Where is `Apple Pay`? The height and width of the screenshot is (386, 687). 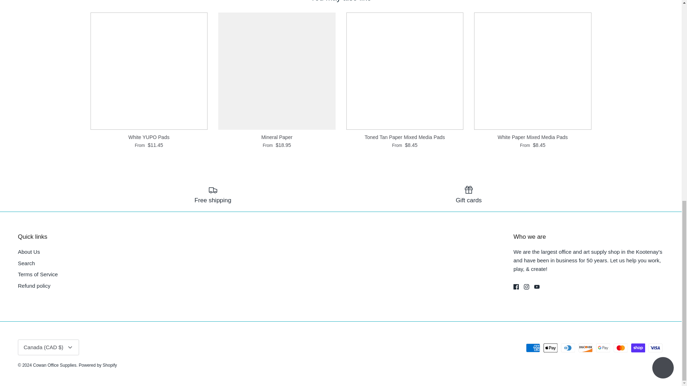
Apple Pay is located at coordinates (550, 348).